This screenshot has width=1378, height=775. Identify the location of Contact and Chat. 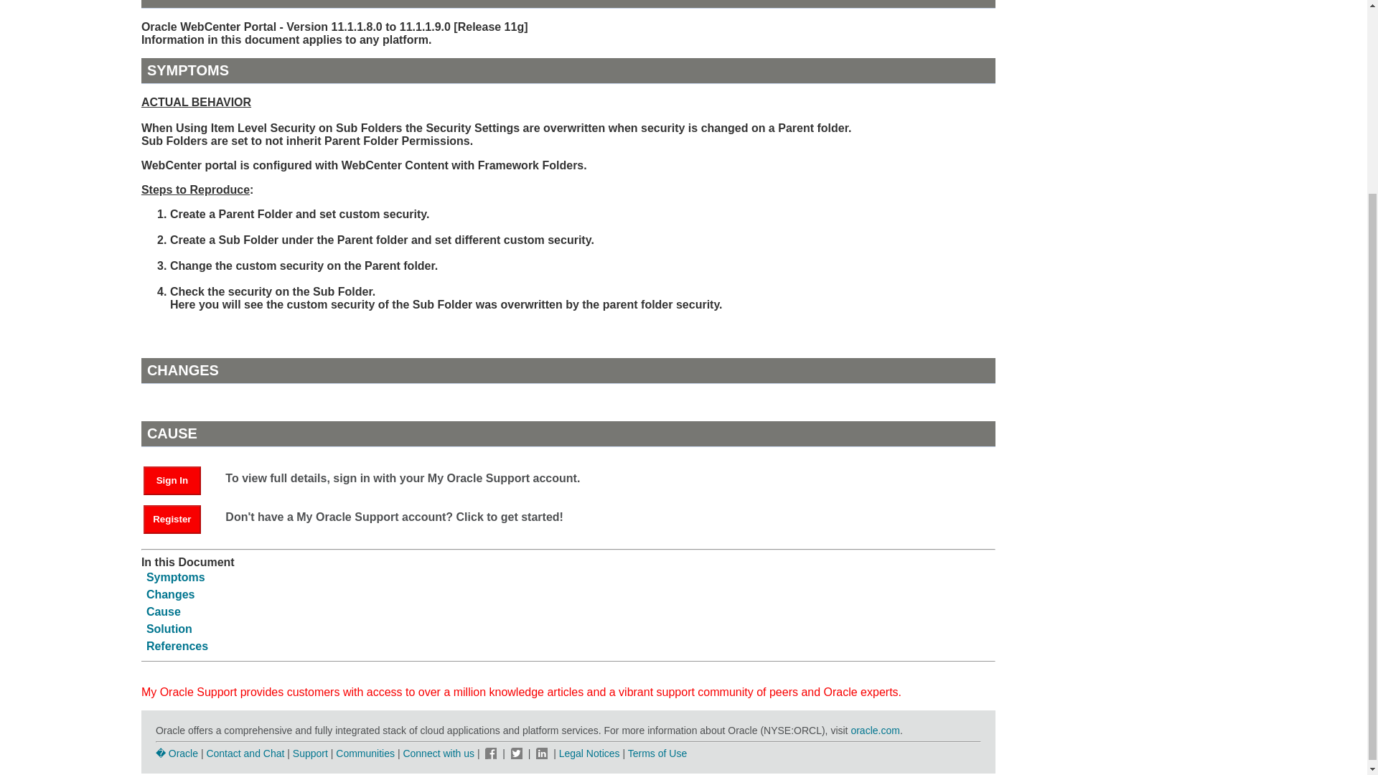
(244, 753).